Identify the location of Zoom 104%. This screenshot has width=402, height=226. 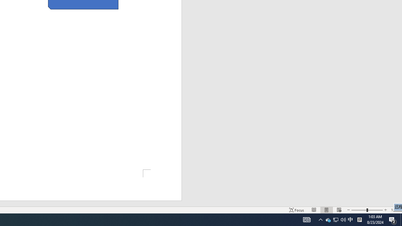
(395, 210).